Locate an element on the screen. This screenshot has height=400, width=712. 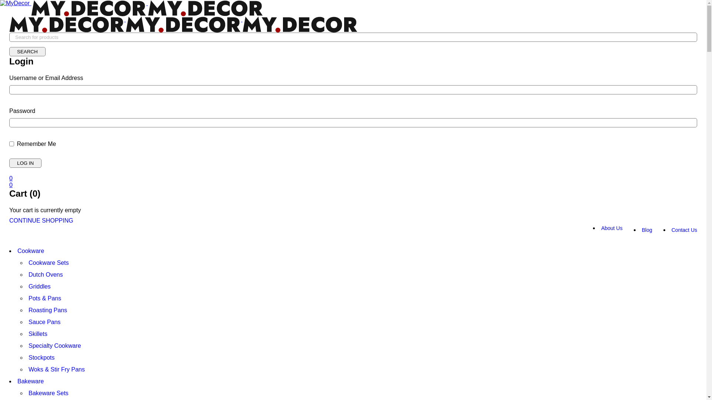
Bakeware Sets is located at coordinates (49, 393).